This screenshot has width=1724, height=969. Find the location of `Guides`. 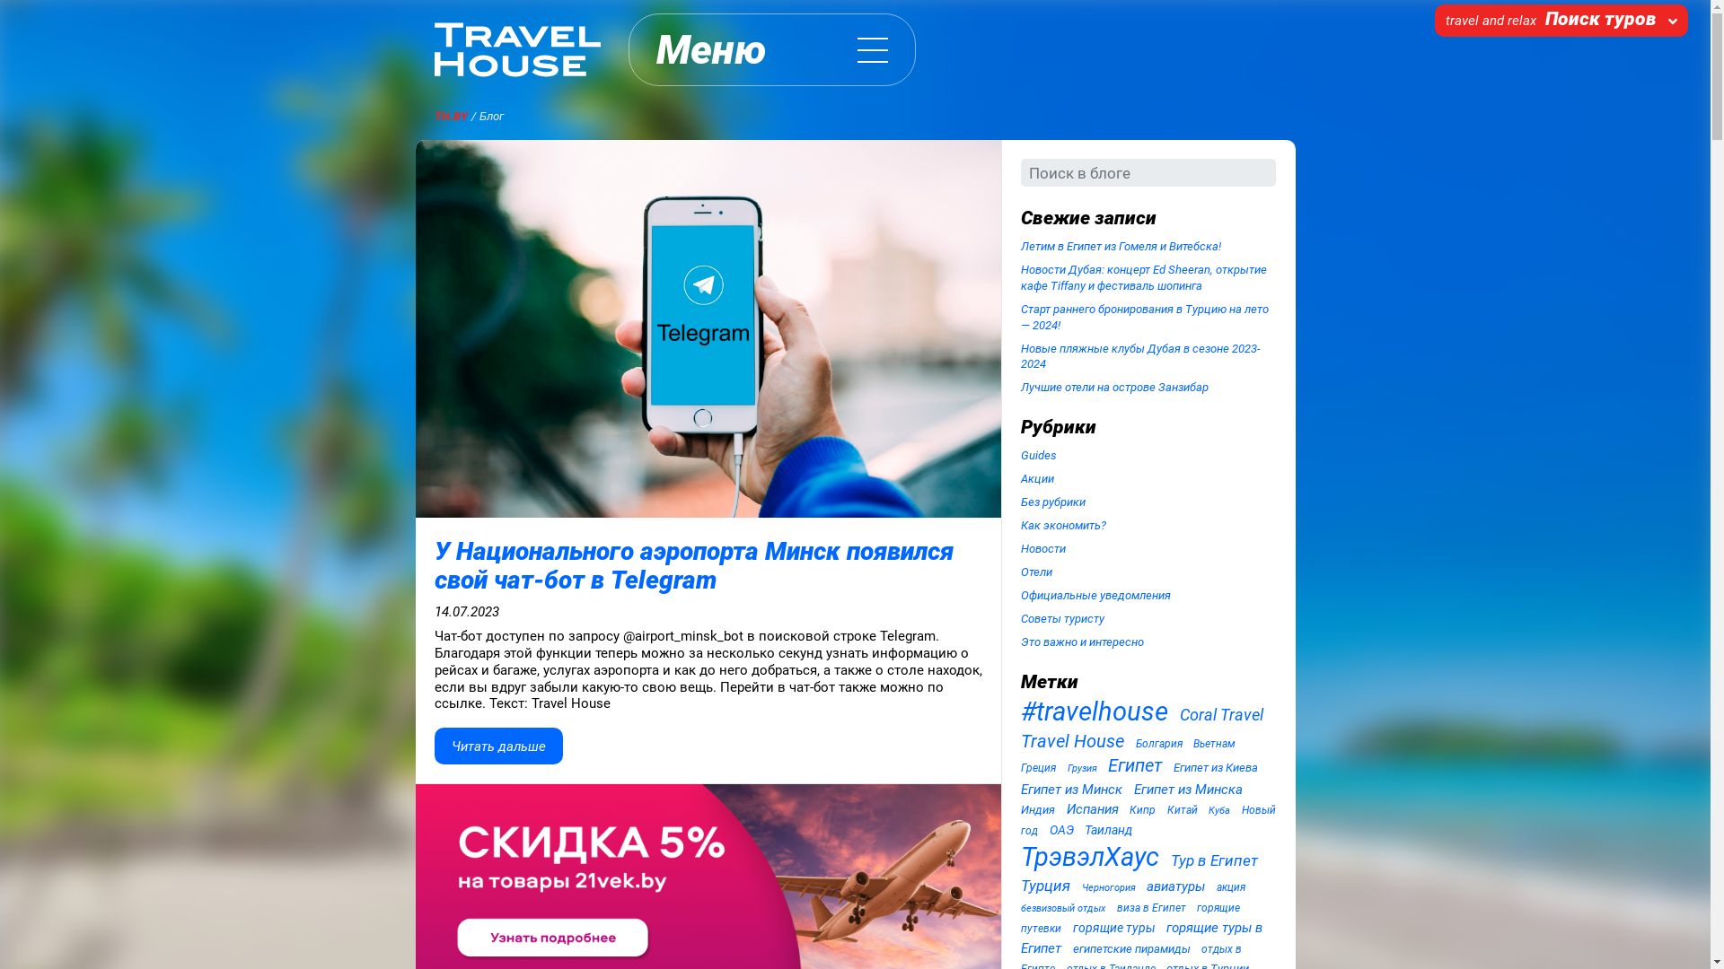

Guides is located at coordinates (1039, 456).